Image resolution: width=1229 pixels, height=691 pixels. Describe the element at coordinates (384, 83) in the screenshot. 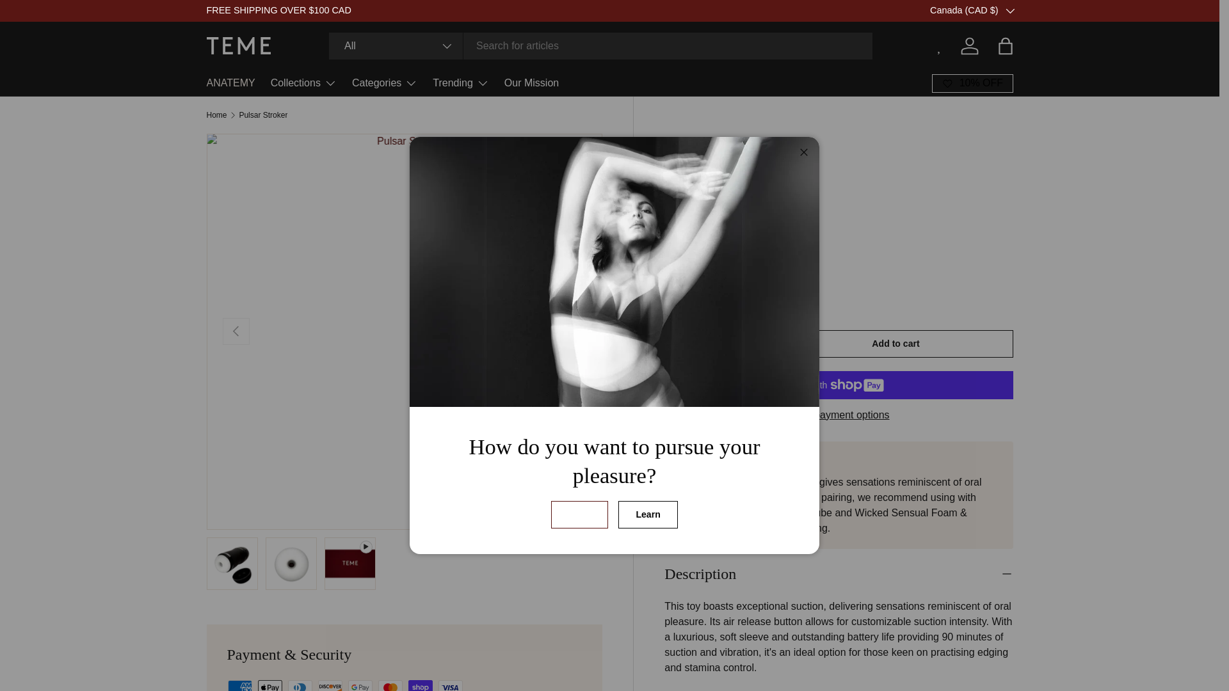

I see `Categories` at that location.